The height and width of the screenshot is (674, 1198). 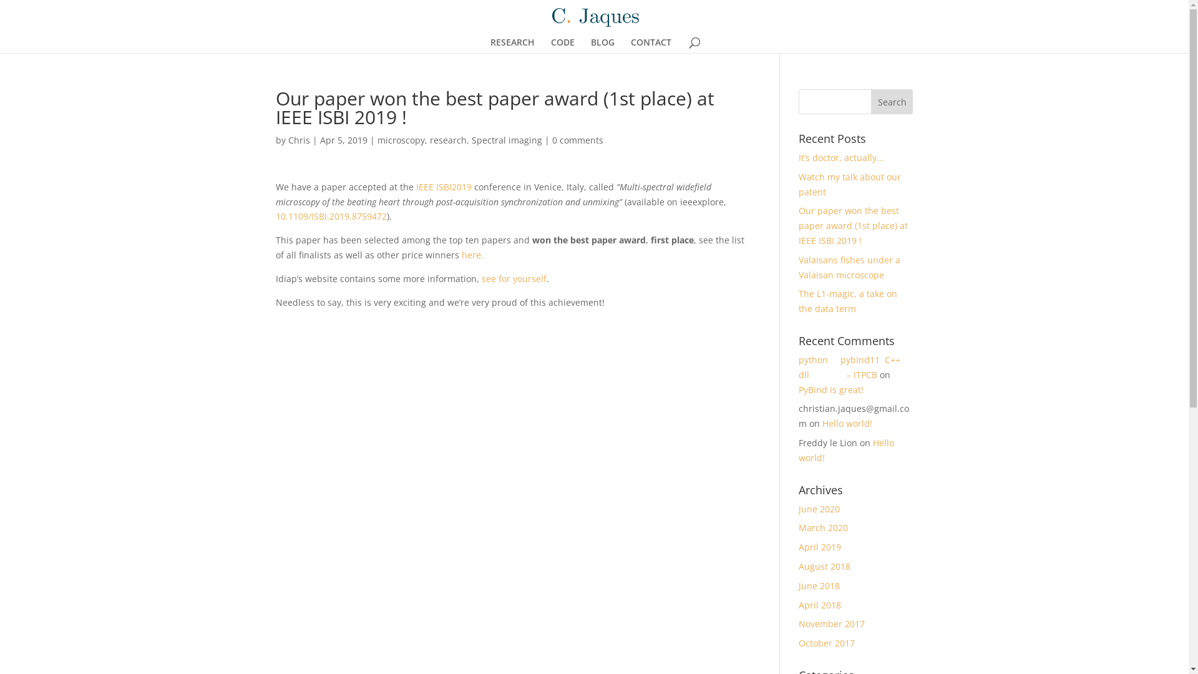 I want to click on see for yourself, so click(x=514, y=278).